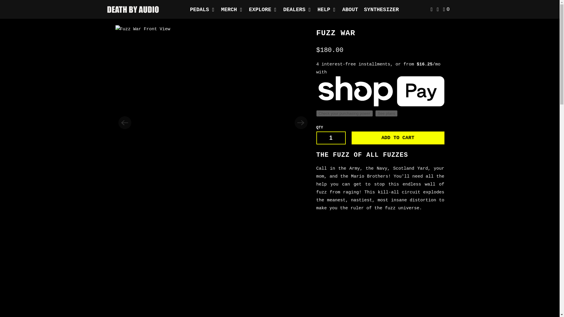 This screenshot has height=317, width=564. I want to click on Death By Audio, so click(133, 9).